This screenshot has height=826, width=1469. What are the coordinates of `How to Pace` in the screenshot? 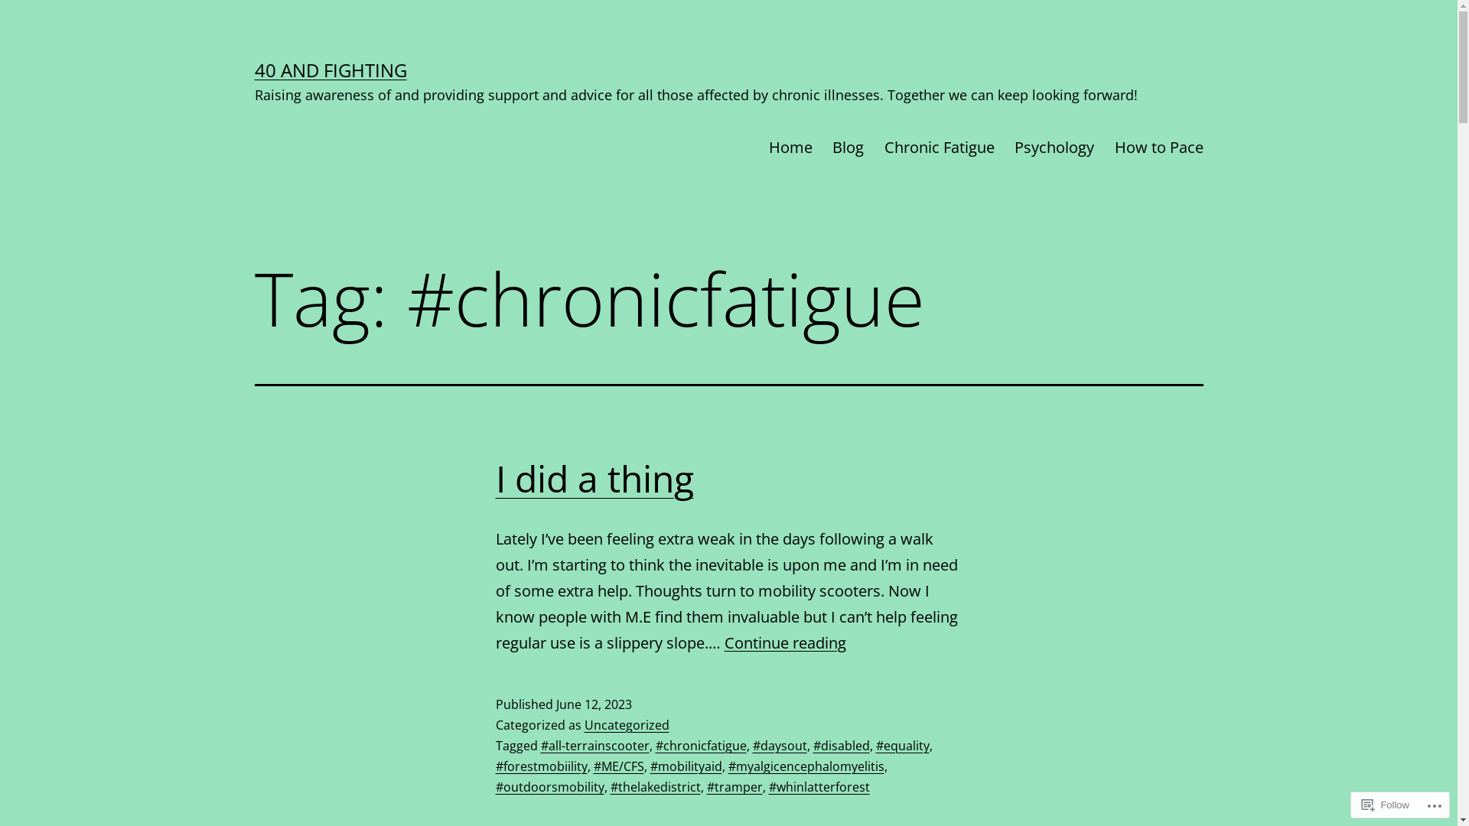 It's located at (1158, 147).